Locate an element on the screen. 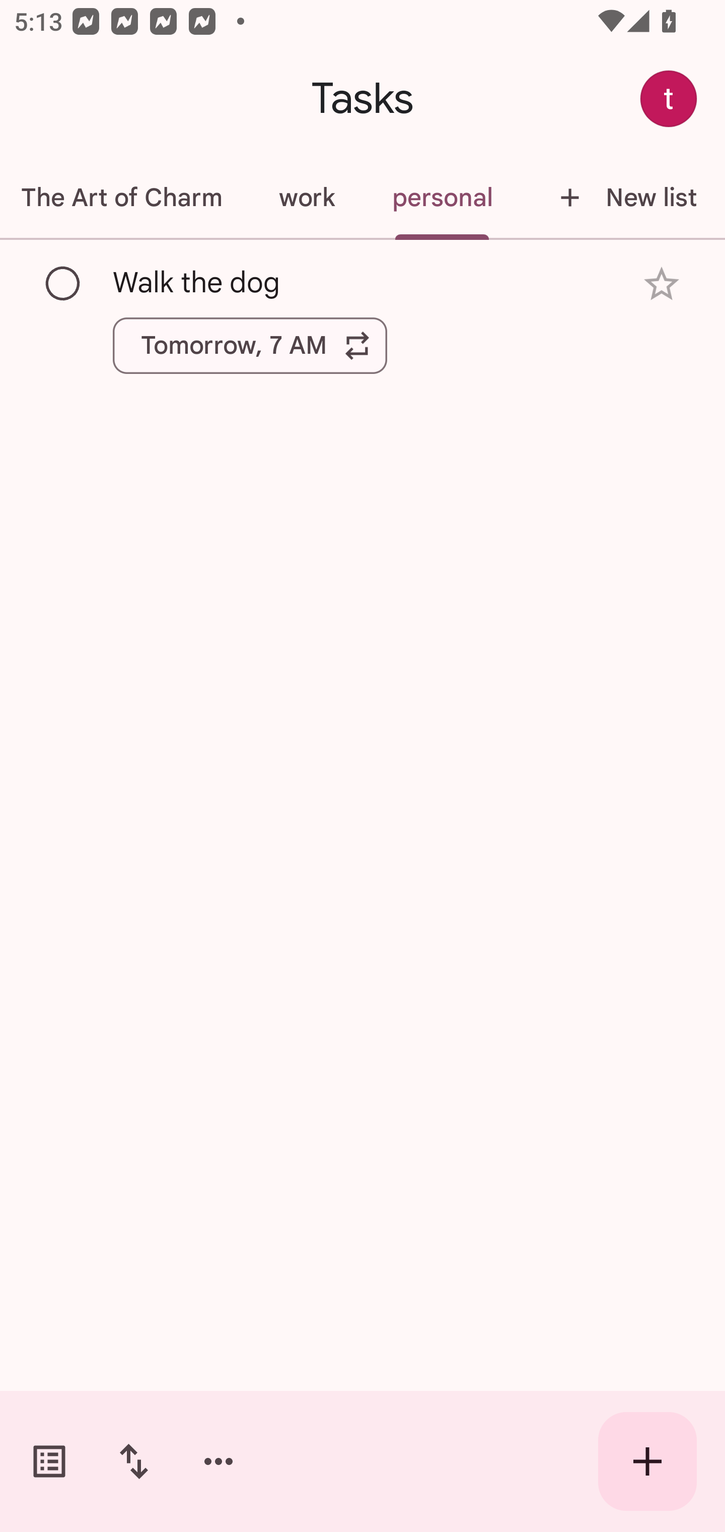 This screenshot has width=725, height=1532. The Art of Charm is located at coordinates (125, 198).